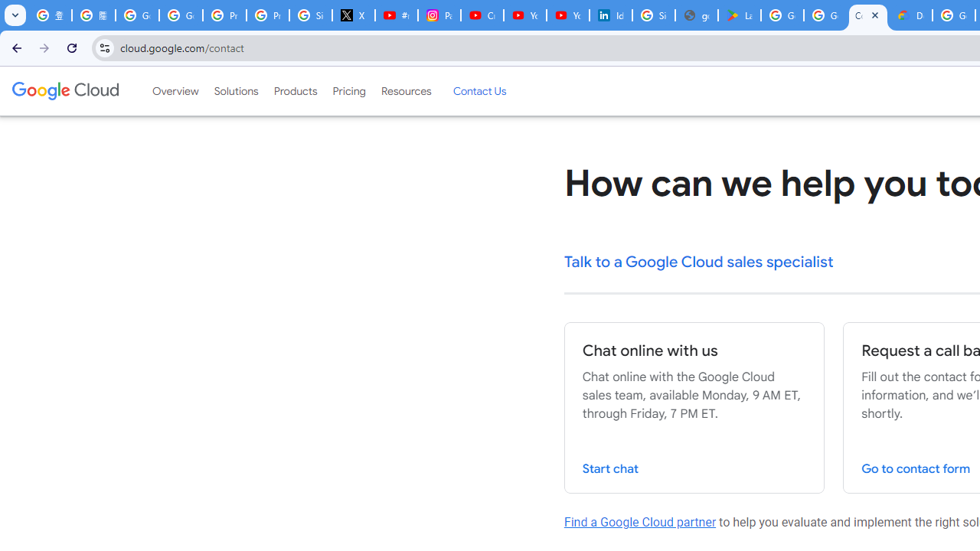 The width and height of the screenshot is (980, 551). I want to click on Sign in - Google Accounts, so click(653, 15).